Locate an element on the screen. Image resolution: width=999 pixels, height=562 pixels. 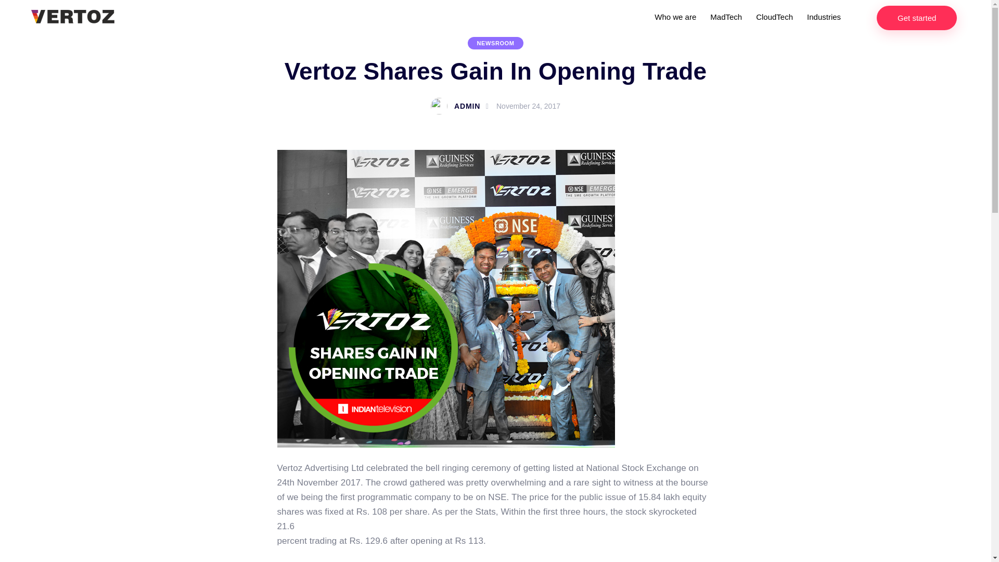
Industries is located at coordinates (824, 18).